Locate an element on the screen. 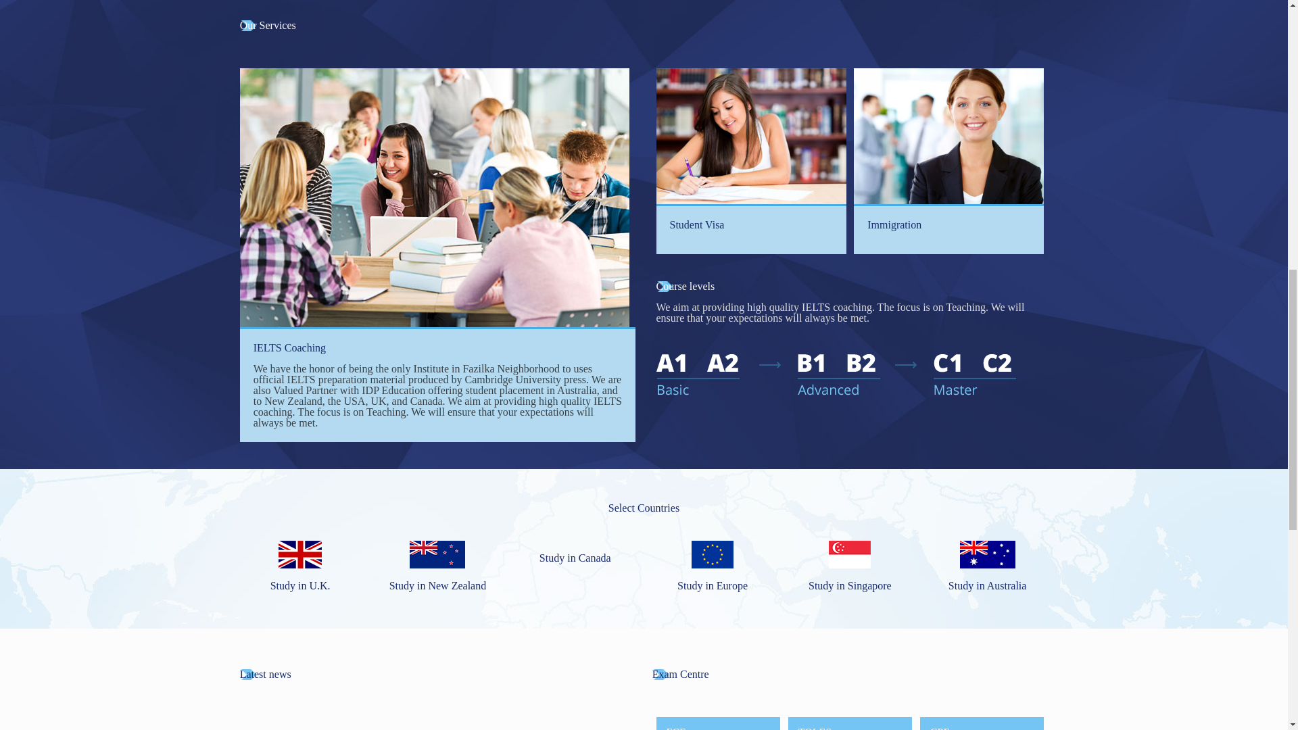 This screenshot has height=730, width=1298. Student Visa is located at coordinates (750, 161).